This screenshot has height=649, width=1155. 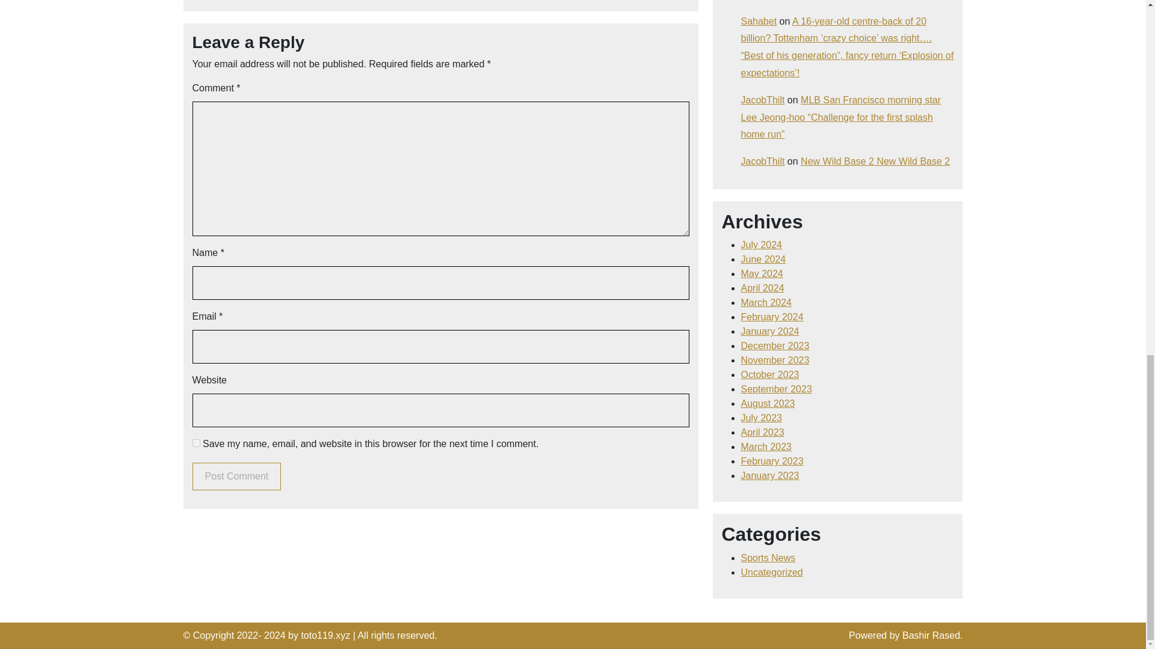 What do you see at coordinates (775, 360) in the screenshot?
I see `November 2023` at bounding box center [775, 360].